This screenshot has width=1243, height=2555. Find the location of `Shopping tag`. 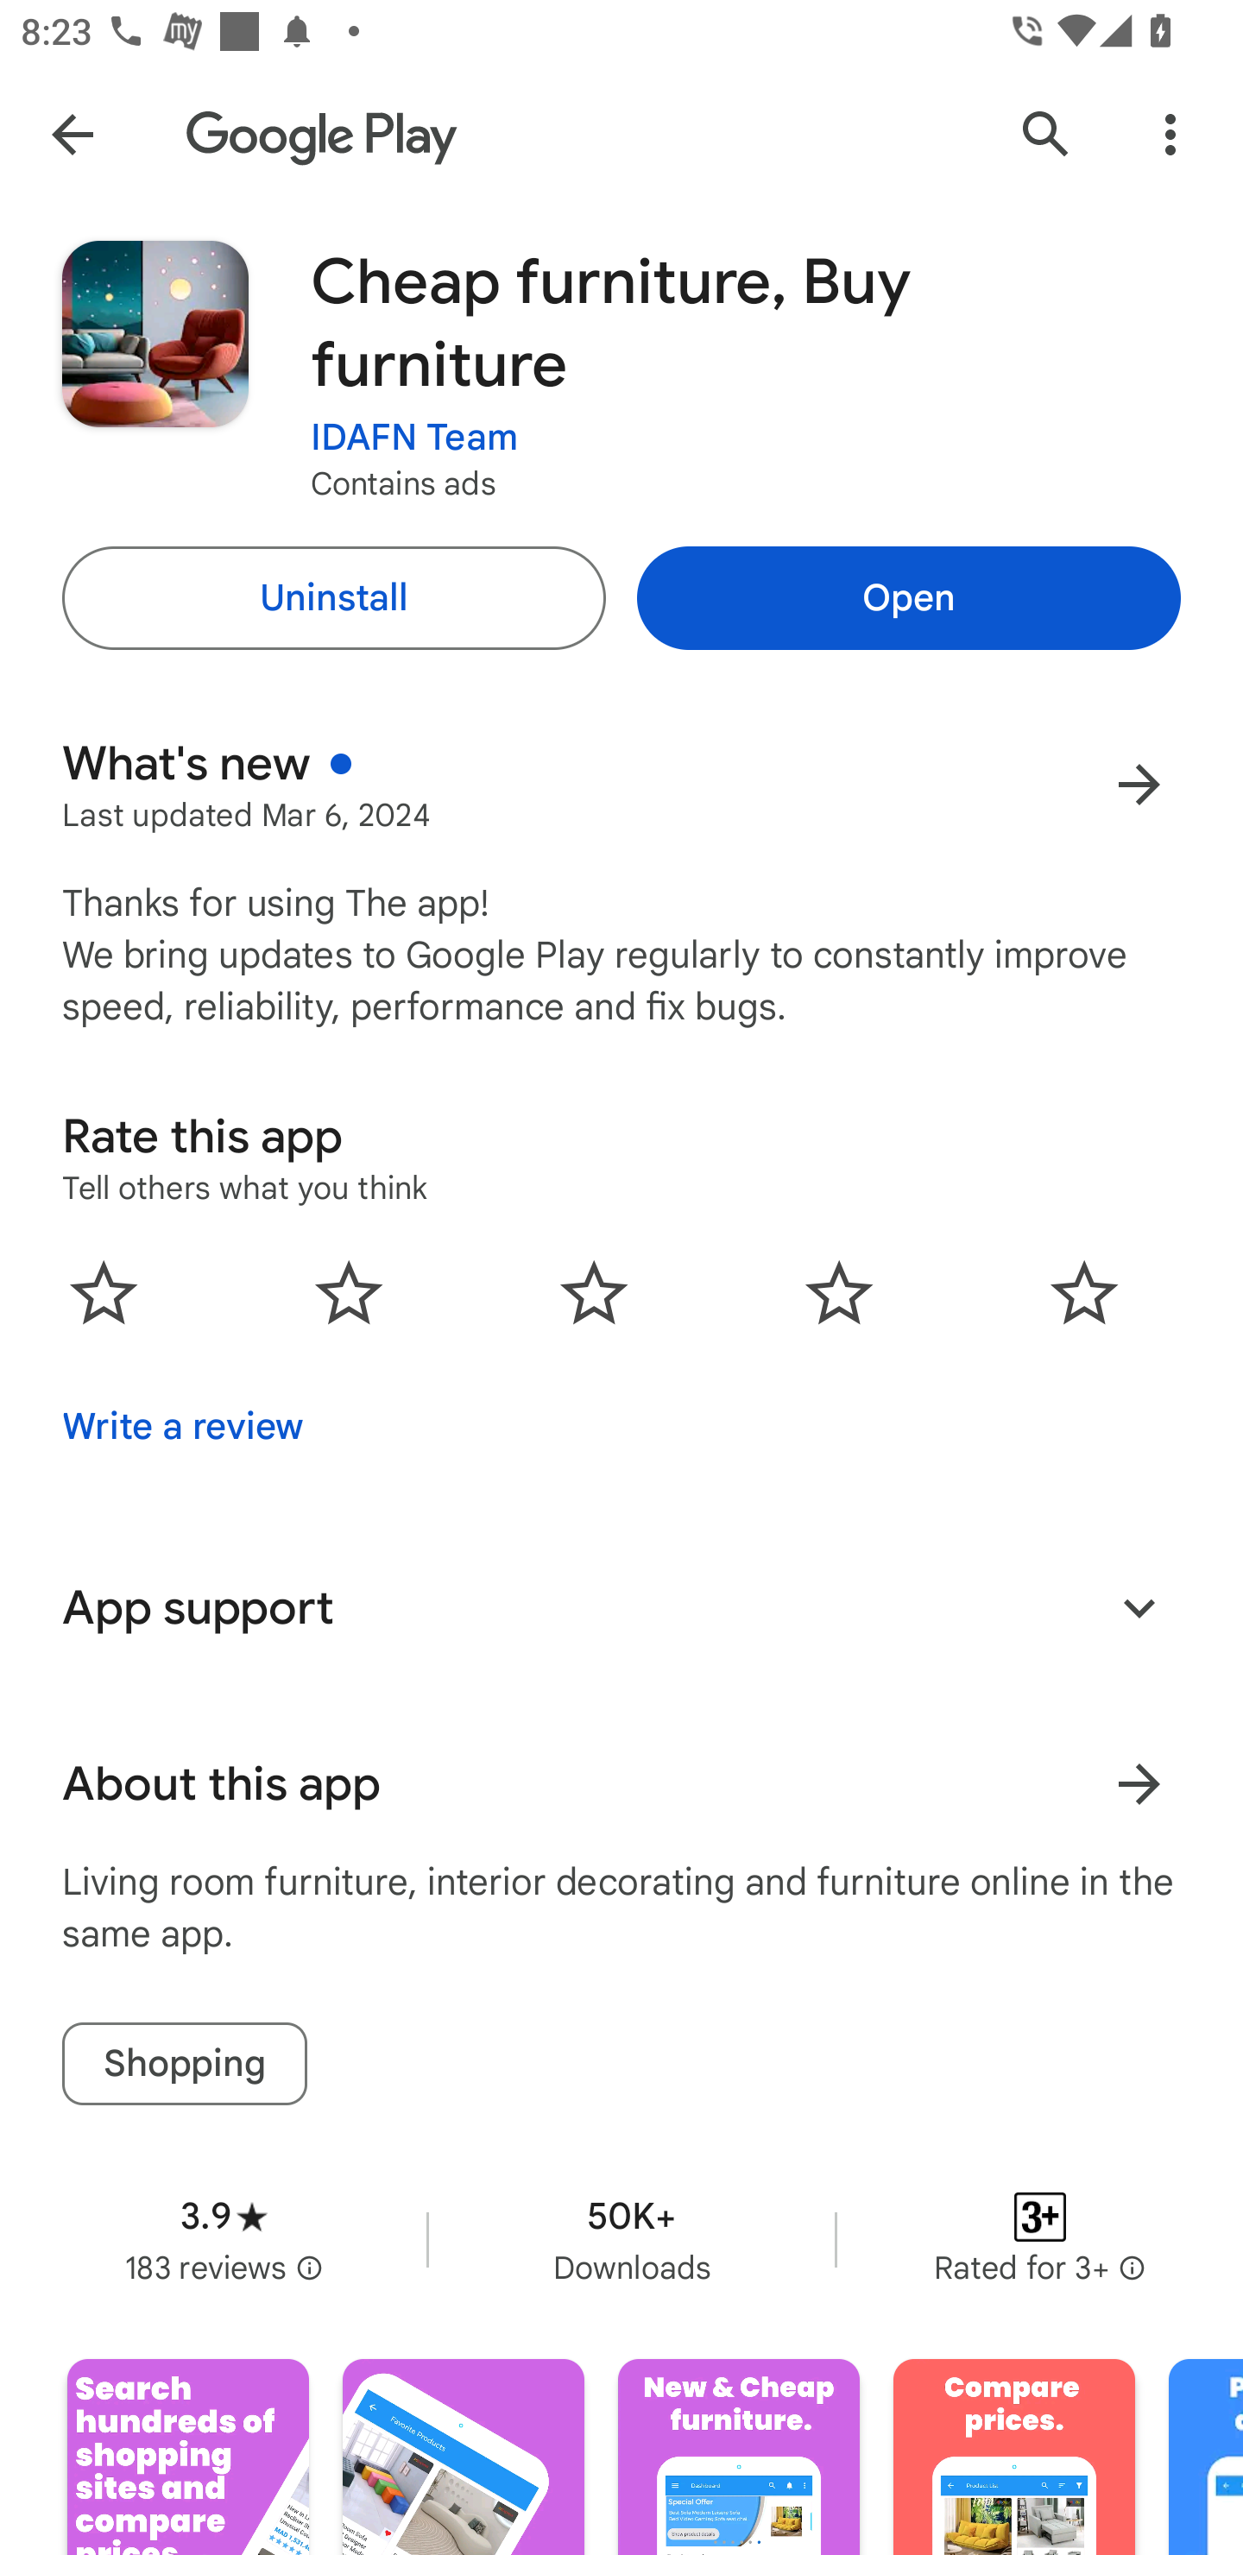

Shopping tag is located at coordinates (185, 2063).